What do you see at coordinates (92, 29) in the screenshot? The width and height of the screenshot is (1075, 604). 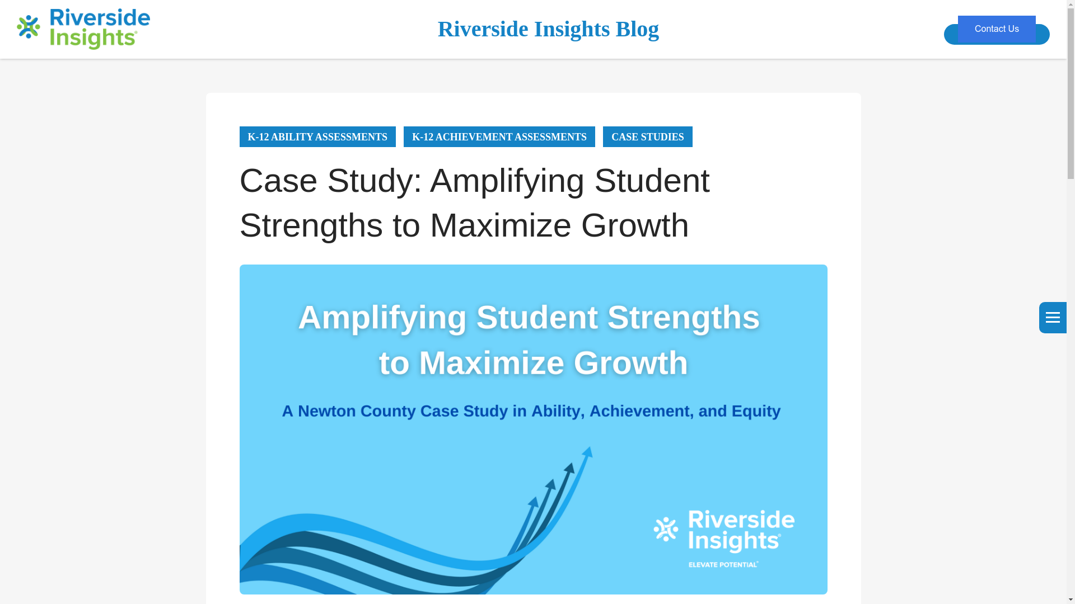 I see `RiversideInsights.png` at bounding box center [92, 29].